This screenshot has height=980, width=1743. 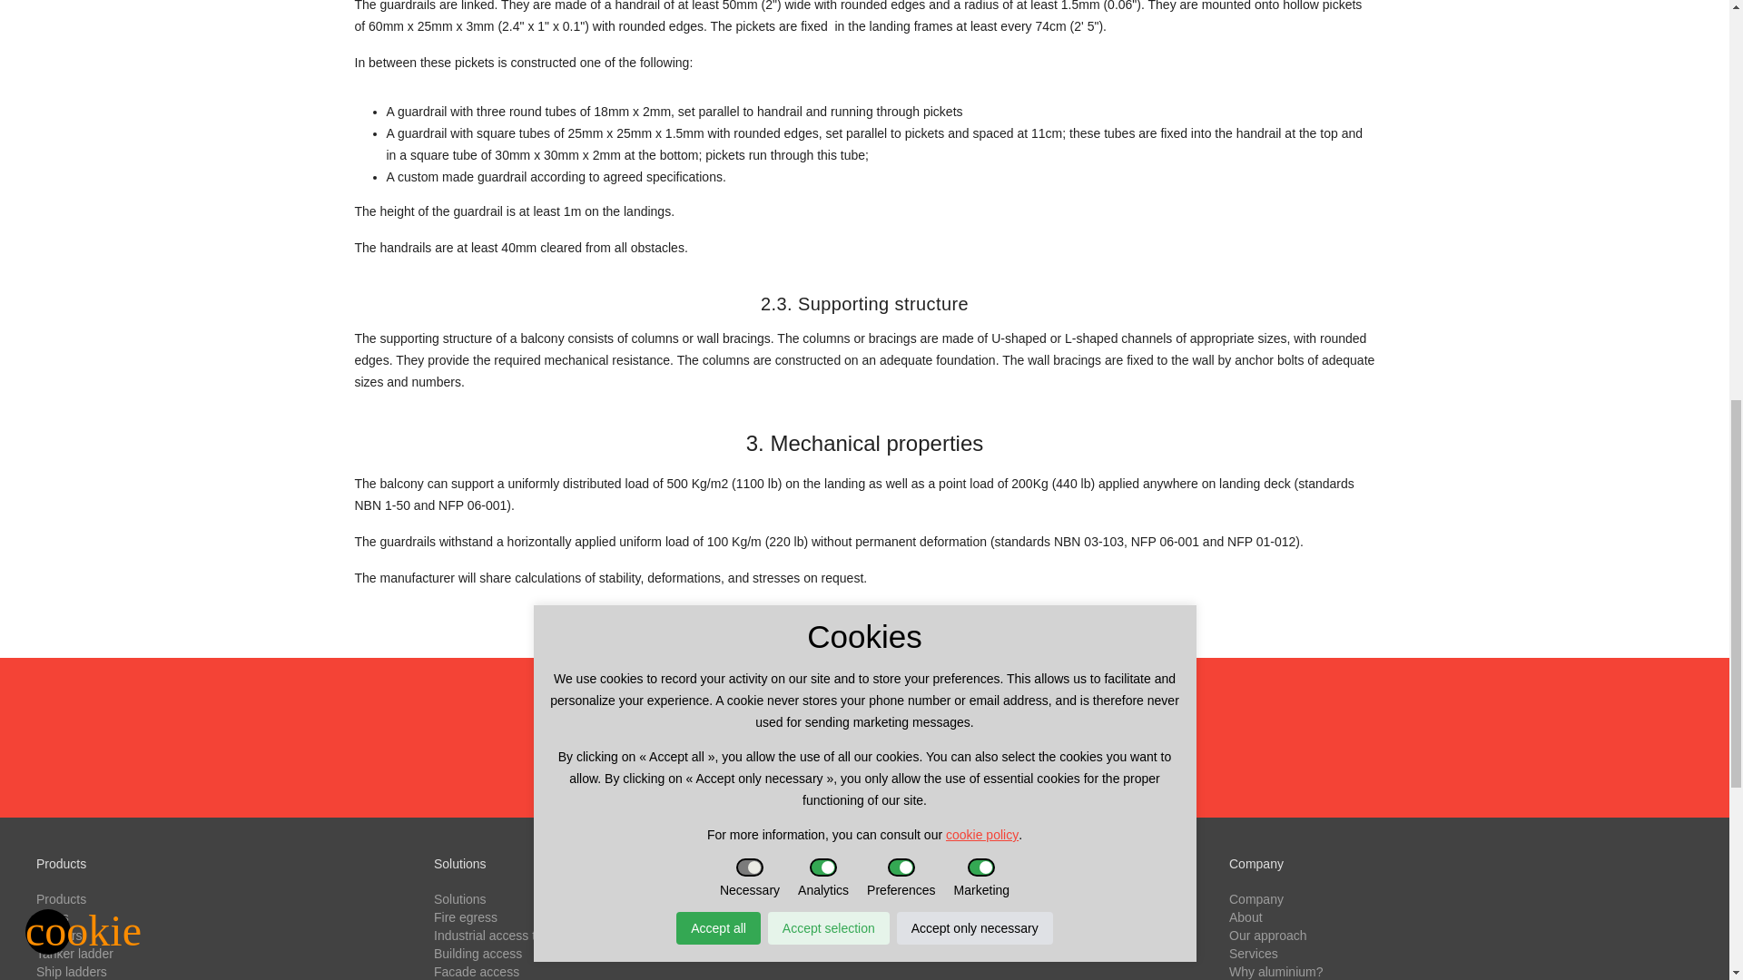 What do you see at coordinates (74, 954) in the screenshot?
I see `Tanker ladder` at bounding box center [74, 954].